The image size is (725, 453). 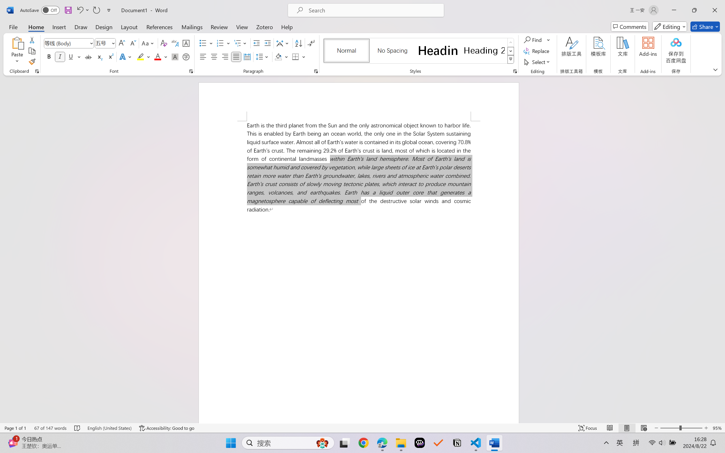 What do you see at coordinates (591, 116) in the screenshot?
I see `Page up` at bounding box center [591, 116].